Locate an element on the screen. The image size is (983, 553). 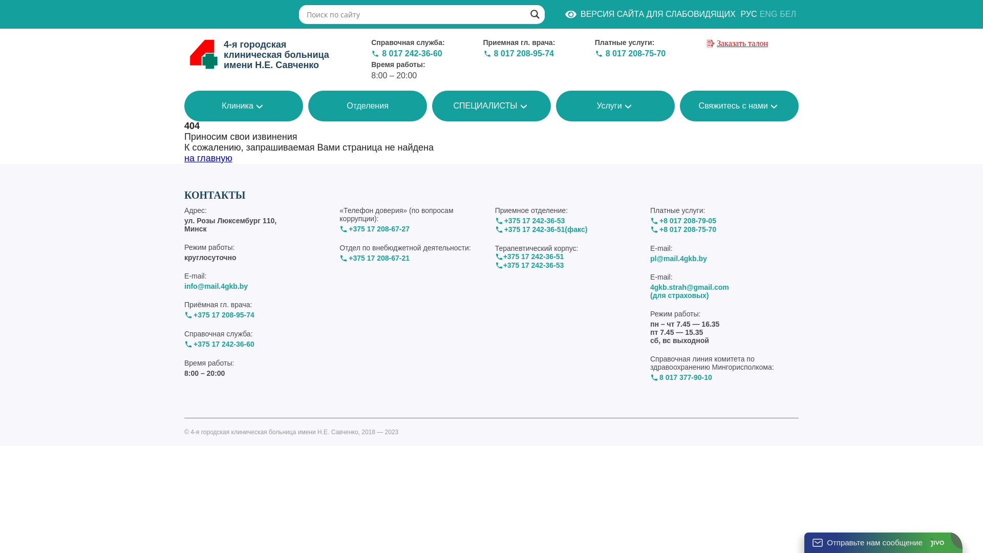
pl@mail.4gkb.by is located at coordinates (679, 259).